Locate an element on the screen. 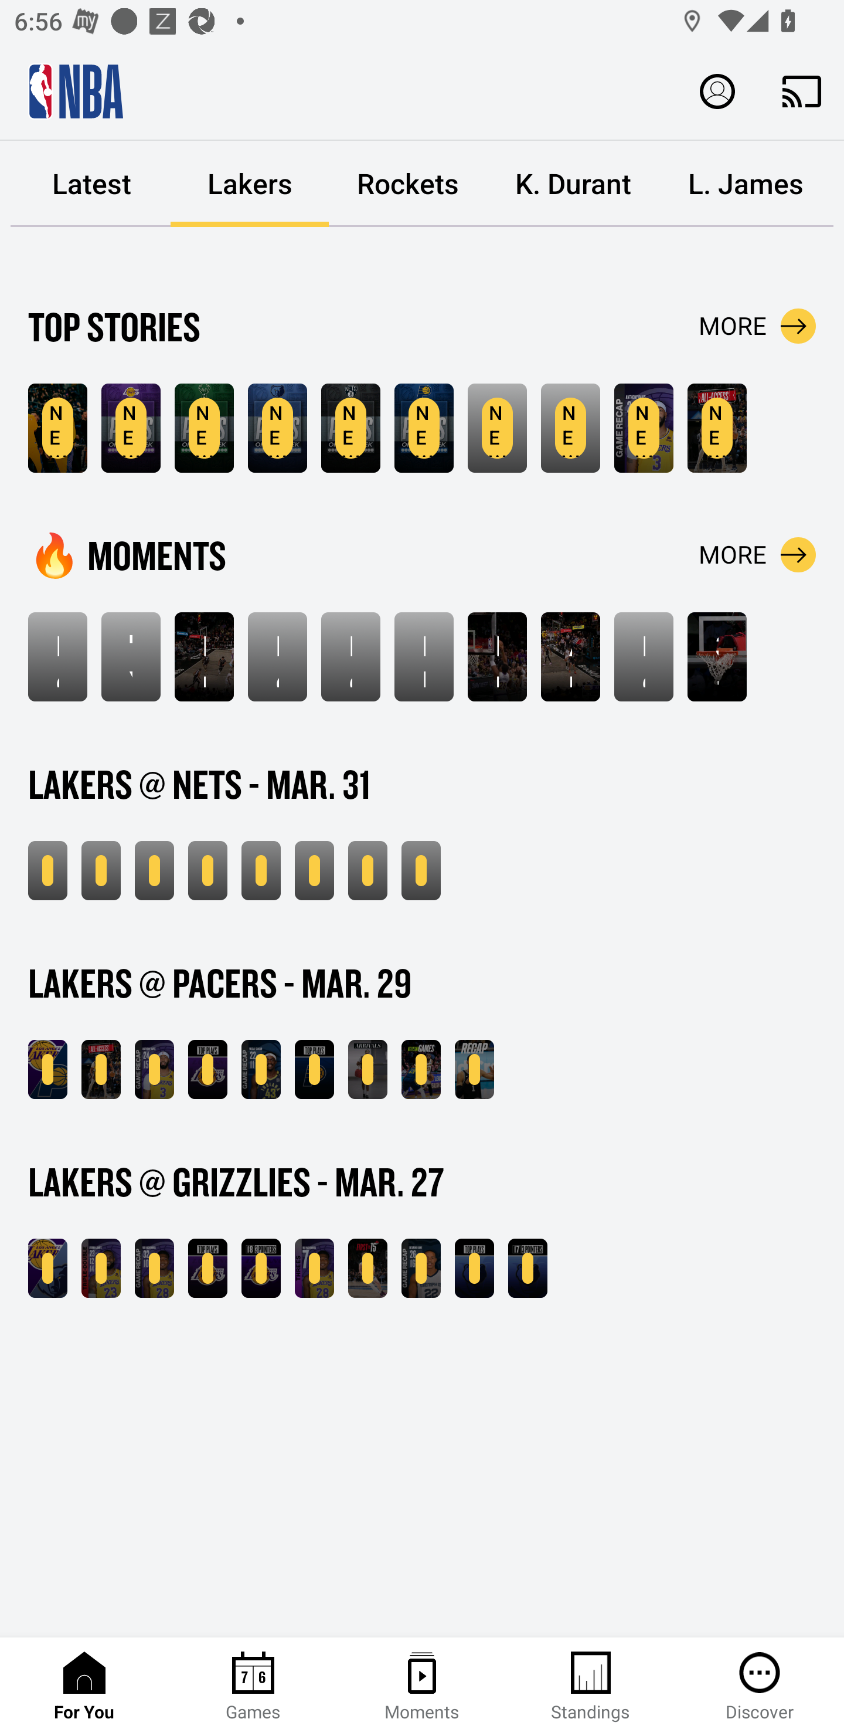  NEW Cam Thomas vs. LeBron James Battle is located at coordinates (261, 870).